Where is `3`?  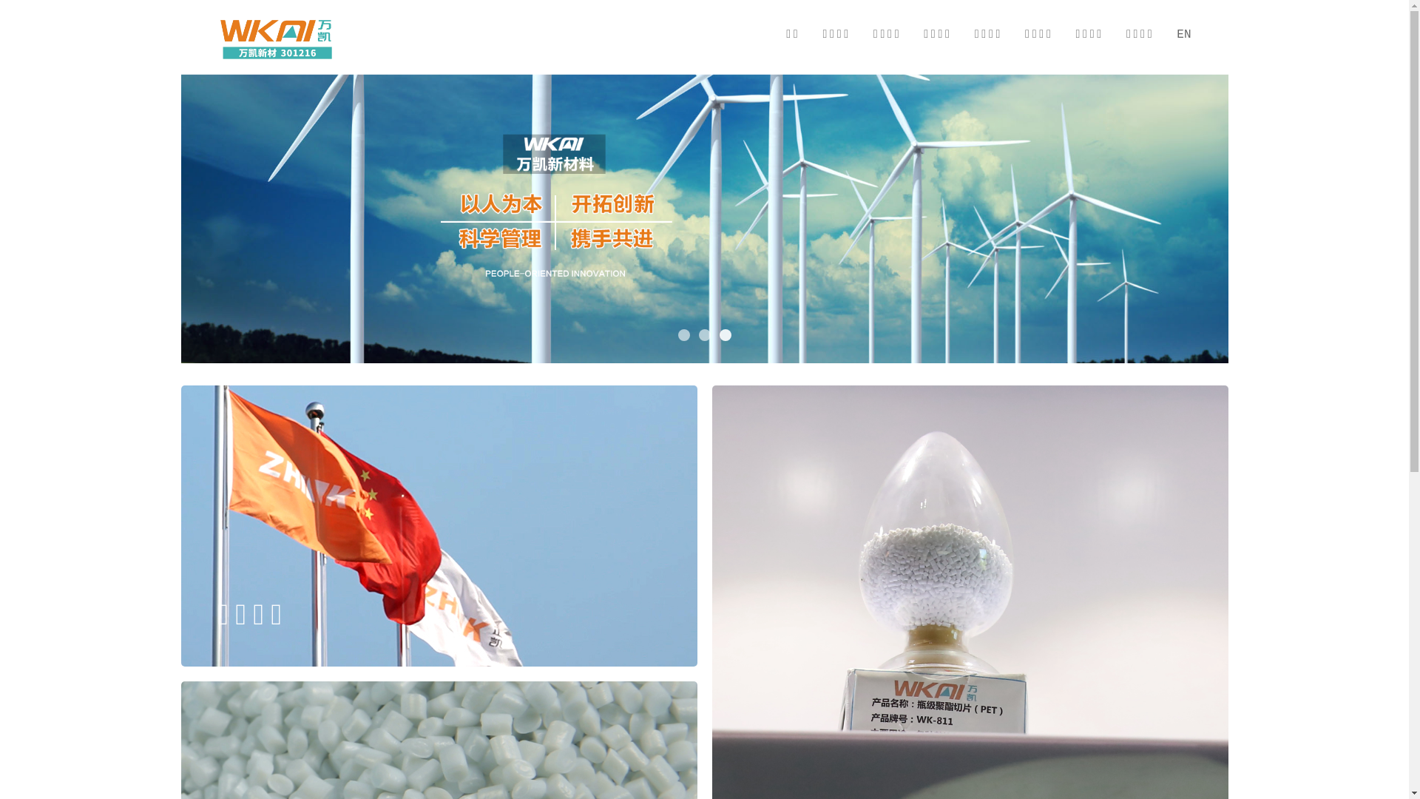 3 is located at coordinates (725, 335).